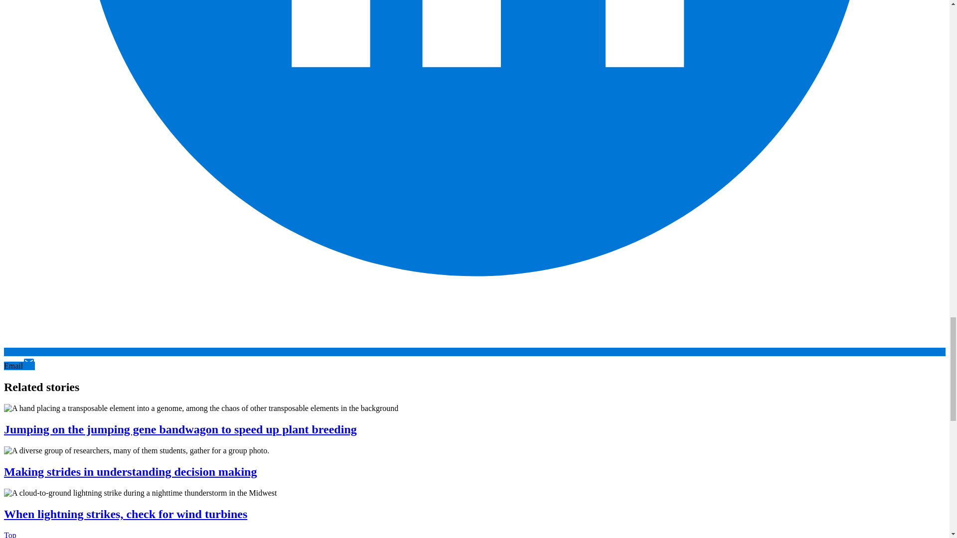  Describe the element at coordinates (10, 534) in the screenshot. I see `Top` at that location.